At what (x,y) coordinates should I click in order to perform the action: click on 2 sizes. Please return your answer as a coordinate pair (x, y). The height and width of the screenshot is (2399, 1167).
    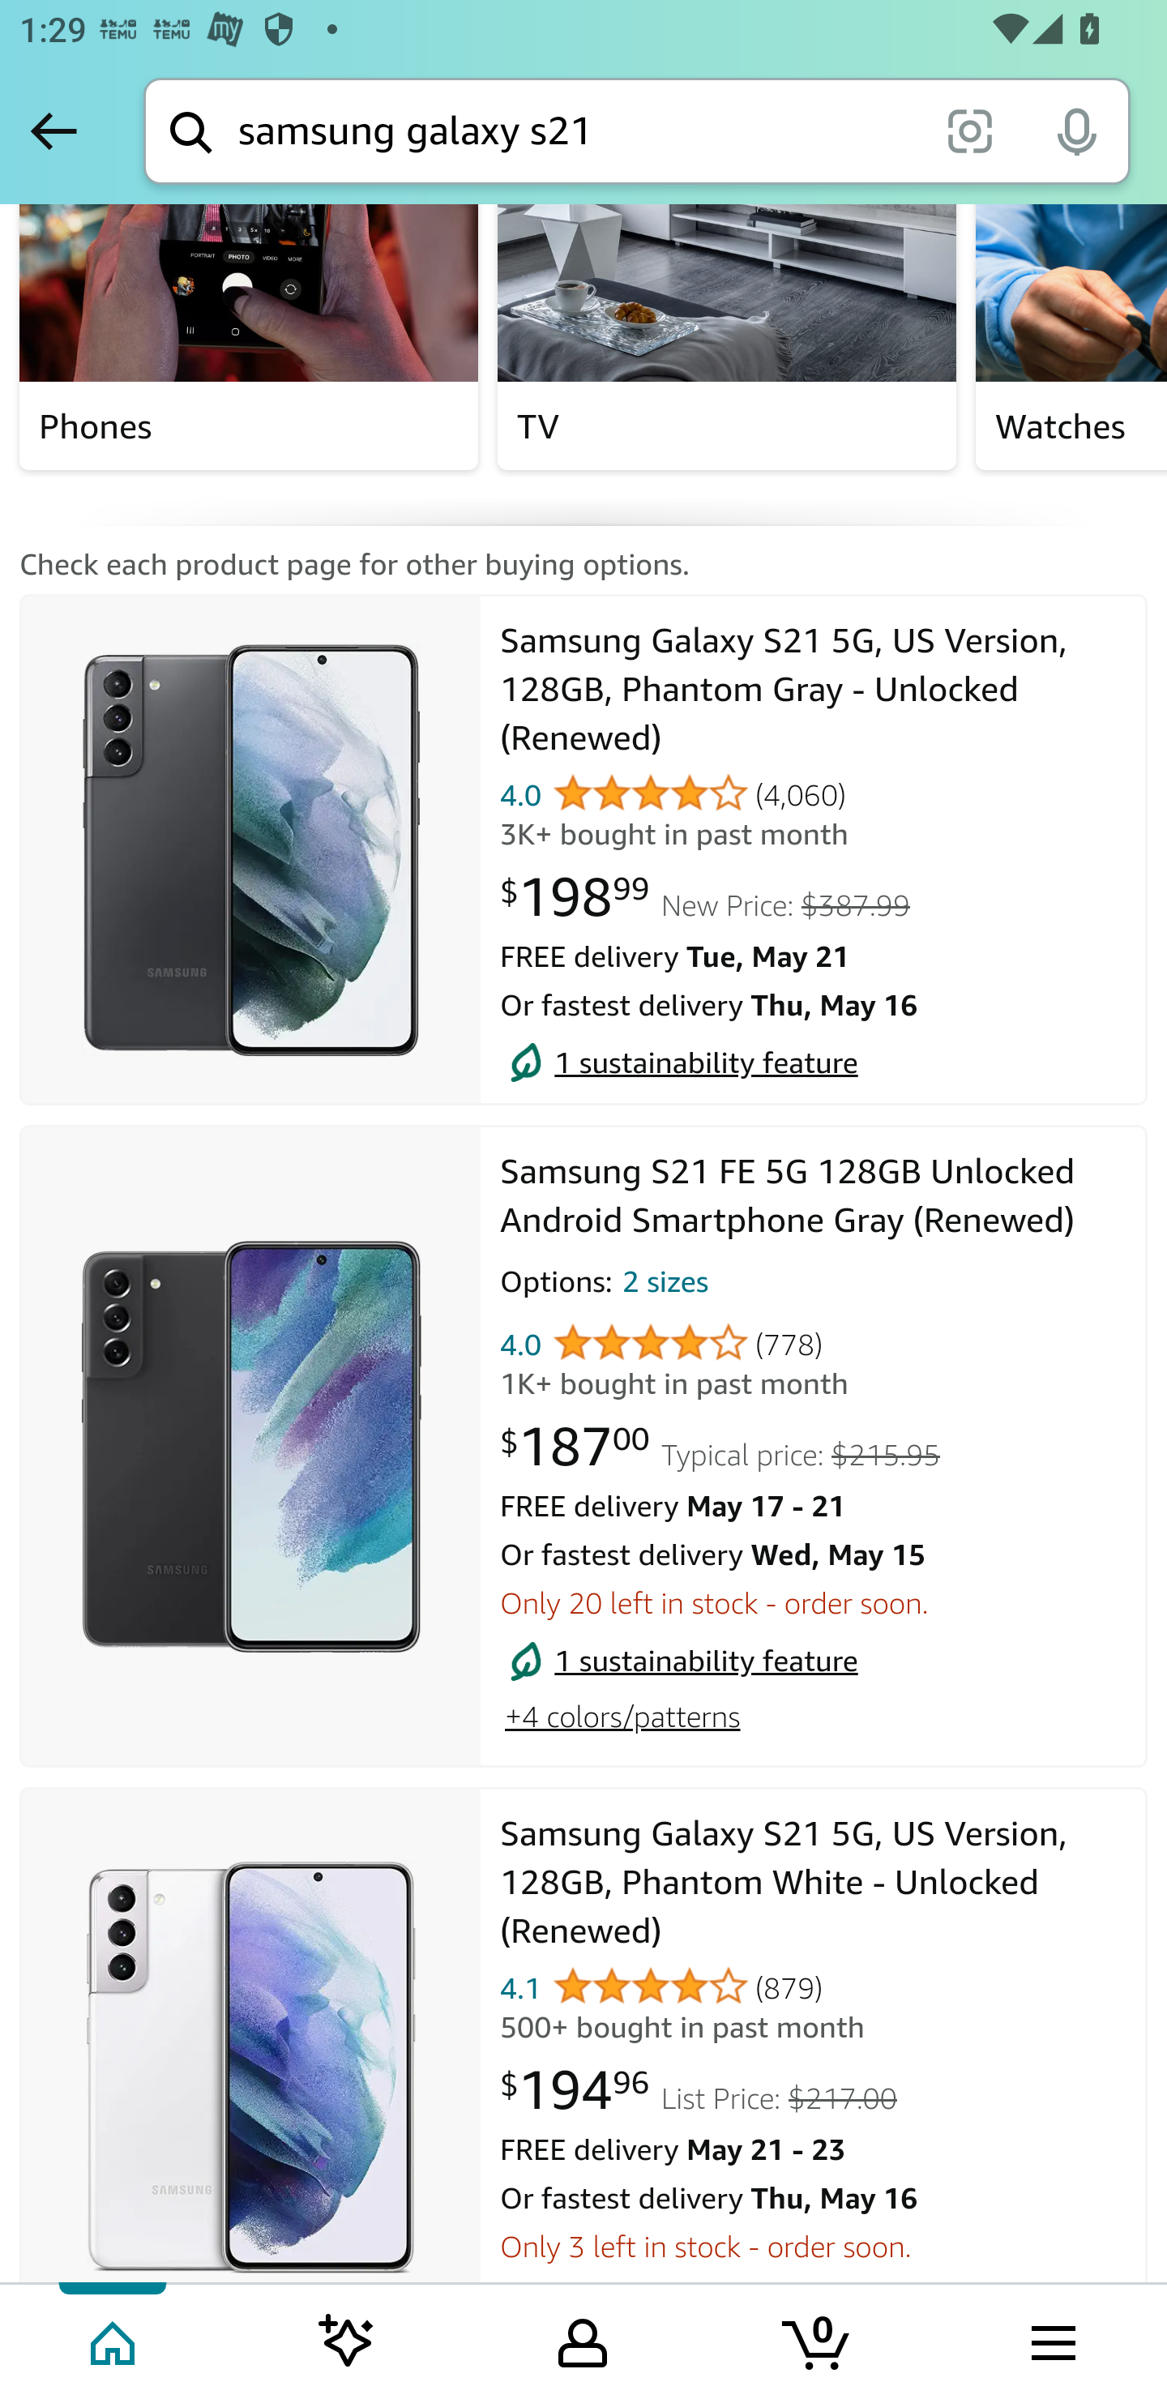
    Looking at the image, I should click on (665, 1287).